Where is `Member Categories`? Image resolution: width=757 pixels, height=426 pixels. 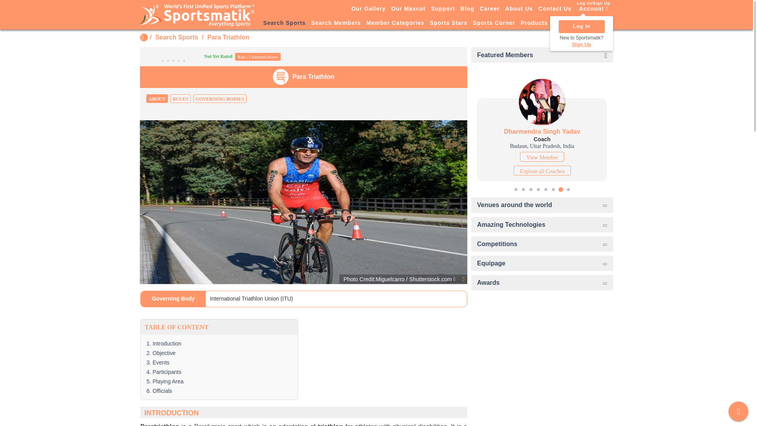 Member Categories is located at coordinates (395, 23).